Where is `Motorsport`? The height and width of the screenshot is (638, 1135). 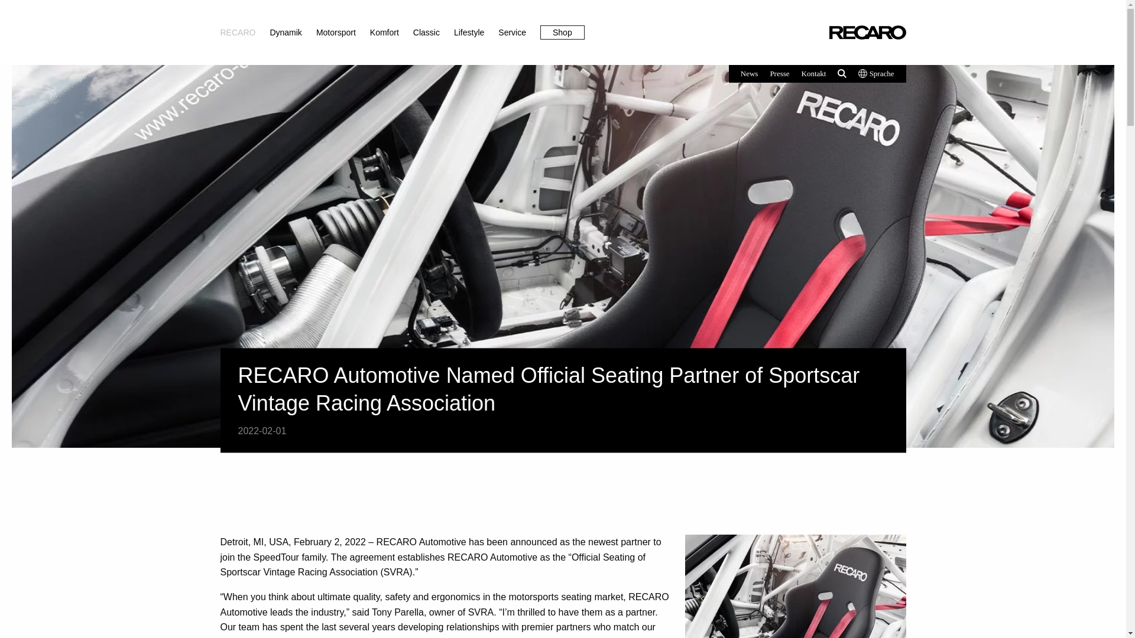
Motorsport is located at coordinates (336, 32).